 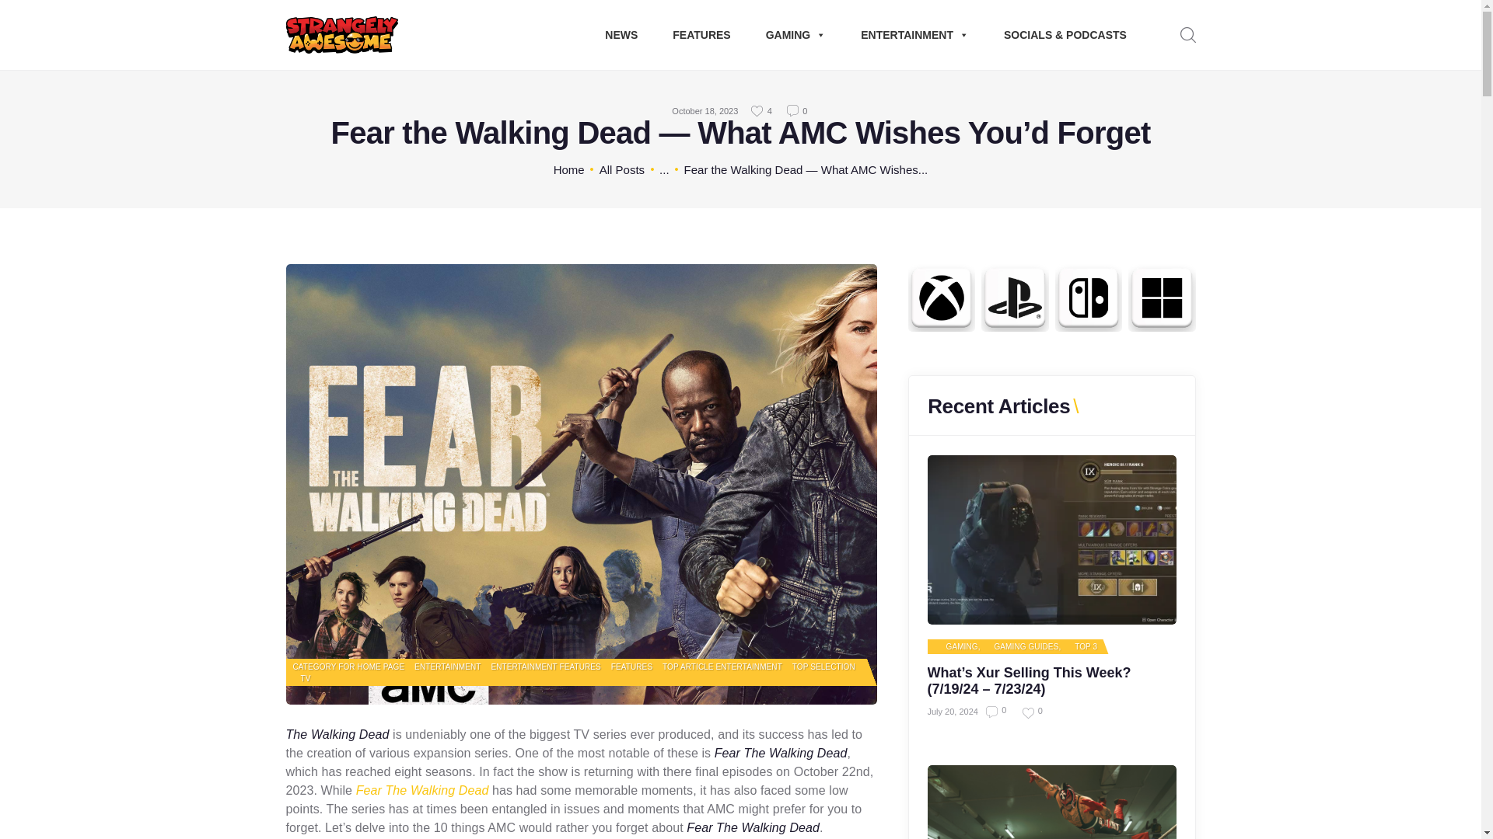 I want to click on View all posts in Gaming Guides, so click(x=1020, y=647).